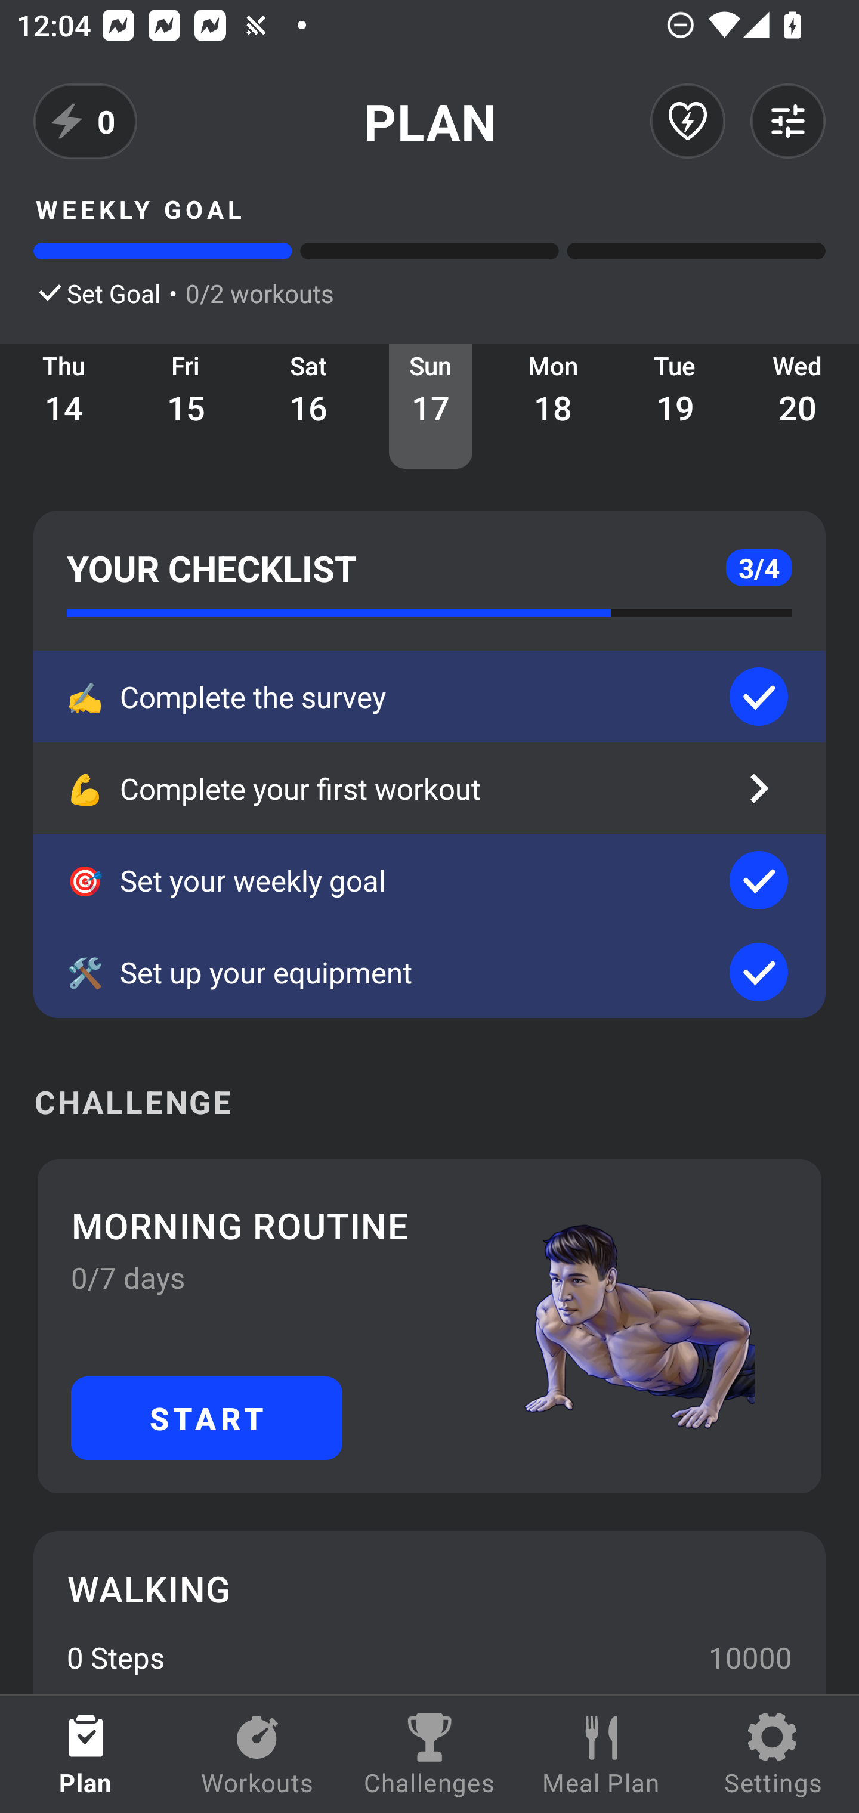  What do you see at coordinates (601, 1755) in the screenshot?
I see ` Meal Plan ` at bounding box center [601, 1755].